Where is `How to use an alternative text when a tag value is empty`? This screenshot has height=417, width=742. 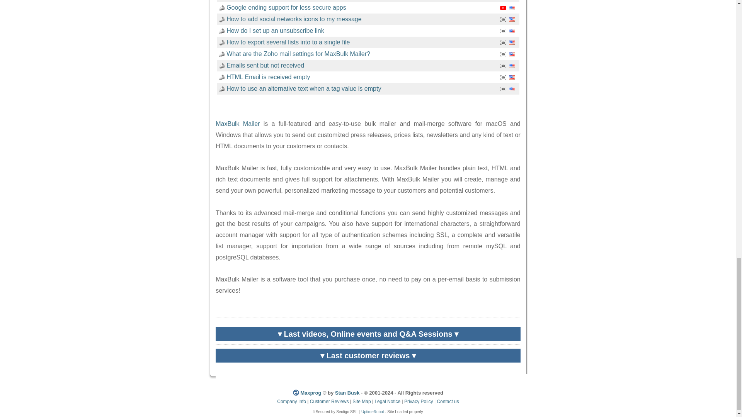
How to use an alternative text when a tag value is empty is located at coordinates (304, 88).